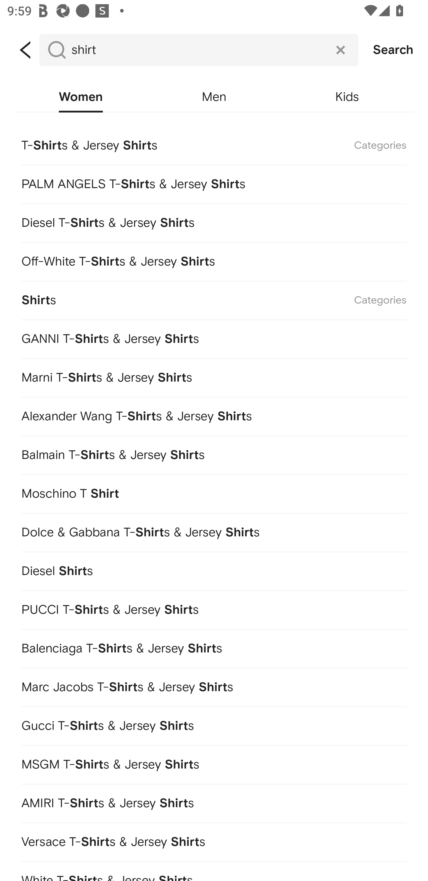 This screenshot has width=428, height=881. Describe the element at coordinates (214, 685) in the screenshot. I see `Marc Jacobs T-Shirts & Jersey Shirts` at that location.